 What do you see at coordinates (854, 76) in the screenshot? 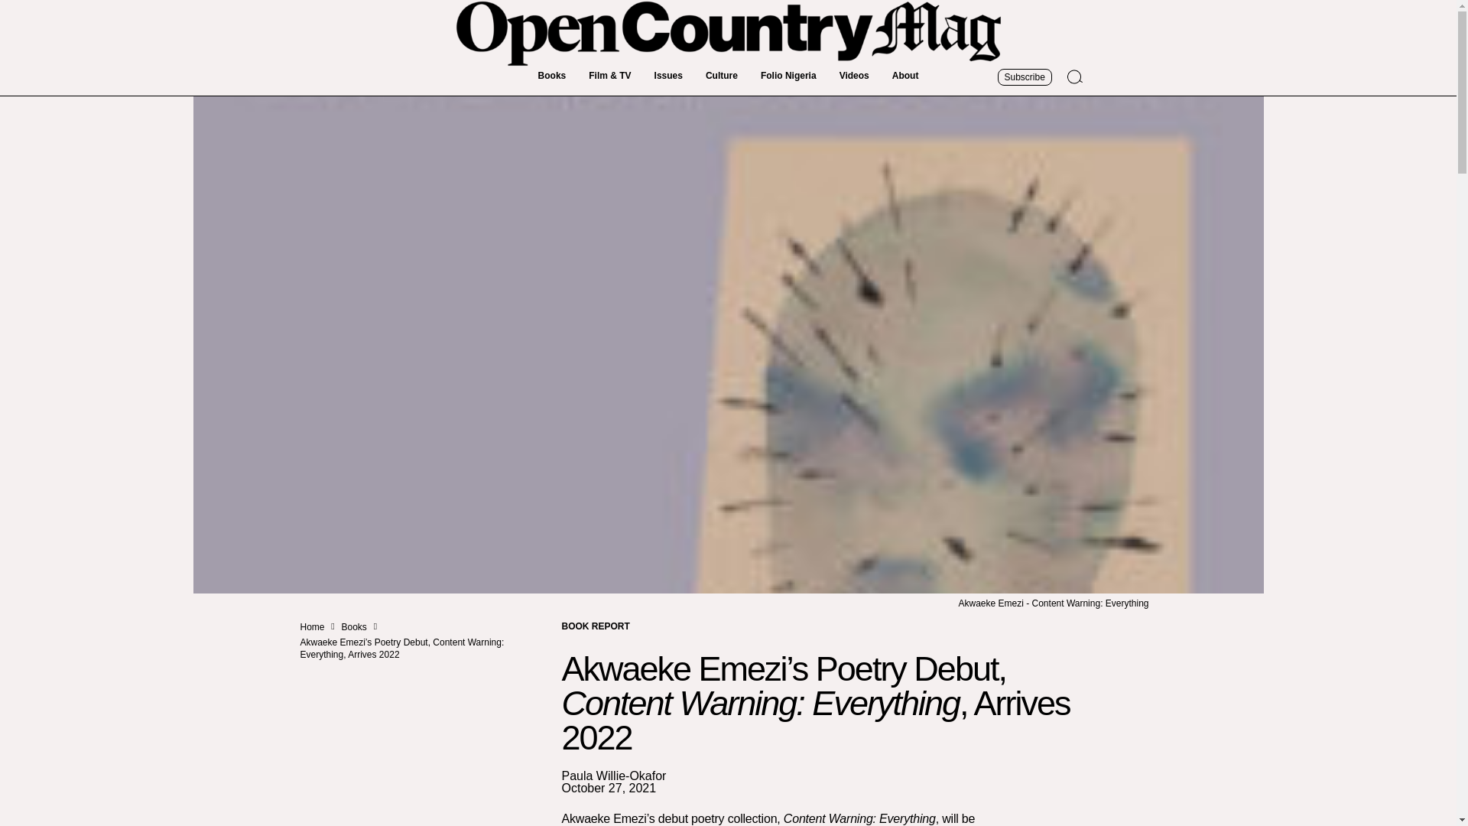
I see `Videos` at bounding box center [854, 76].